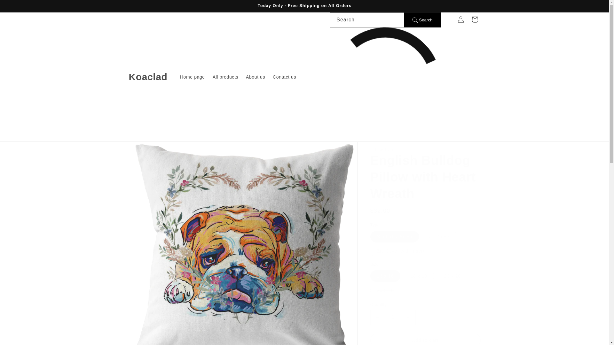 This screenshot has width=614, height=345. Describe the element at coordinates (393, 317) in the screenshot. I see `1` at that location.